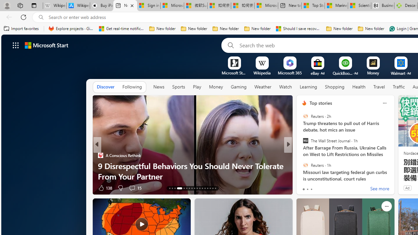 The image size is (418, 235). I want to click on View comments 4 Comment, so click(333, 187).